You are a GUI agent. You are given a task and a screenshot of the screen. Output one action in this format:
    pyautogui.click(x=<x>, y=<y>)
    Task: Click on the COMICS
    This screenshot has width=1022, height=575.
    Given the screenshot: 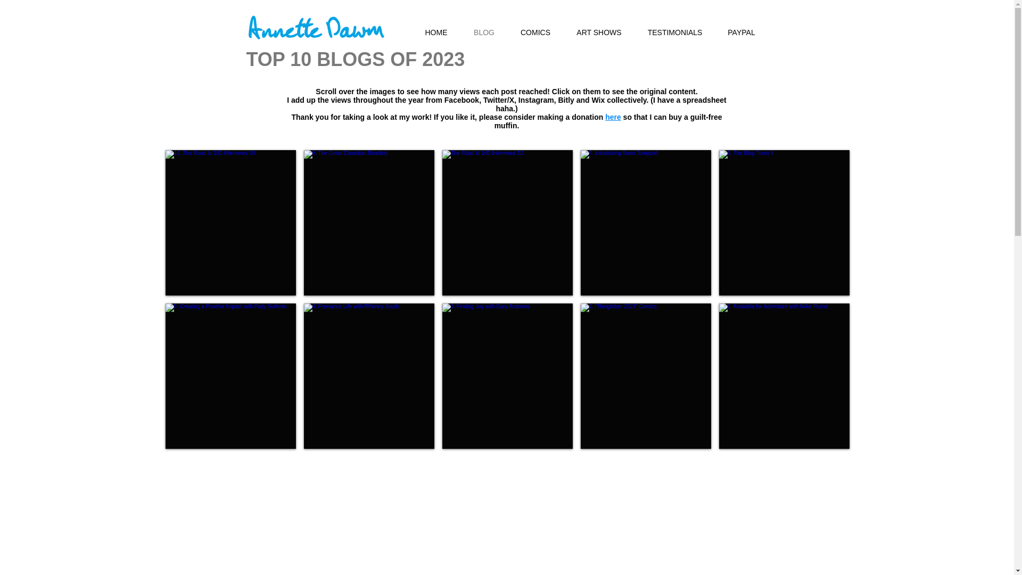 What is the action you would take?
    pyautogui.click(x=535, y=32)
    